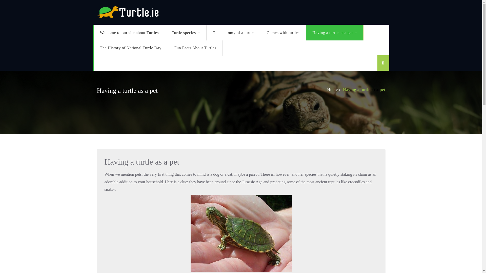 This screenshot has height=273, width=486. I want to click on The anatomy of a turtle, so click(233, 33).